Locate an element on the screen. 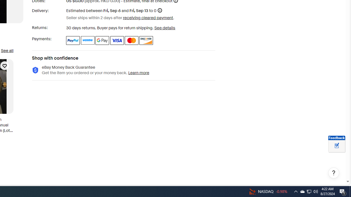 The image size is (351, 197). Master Card is located at coordinates (132, 40).